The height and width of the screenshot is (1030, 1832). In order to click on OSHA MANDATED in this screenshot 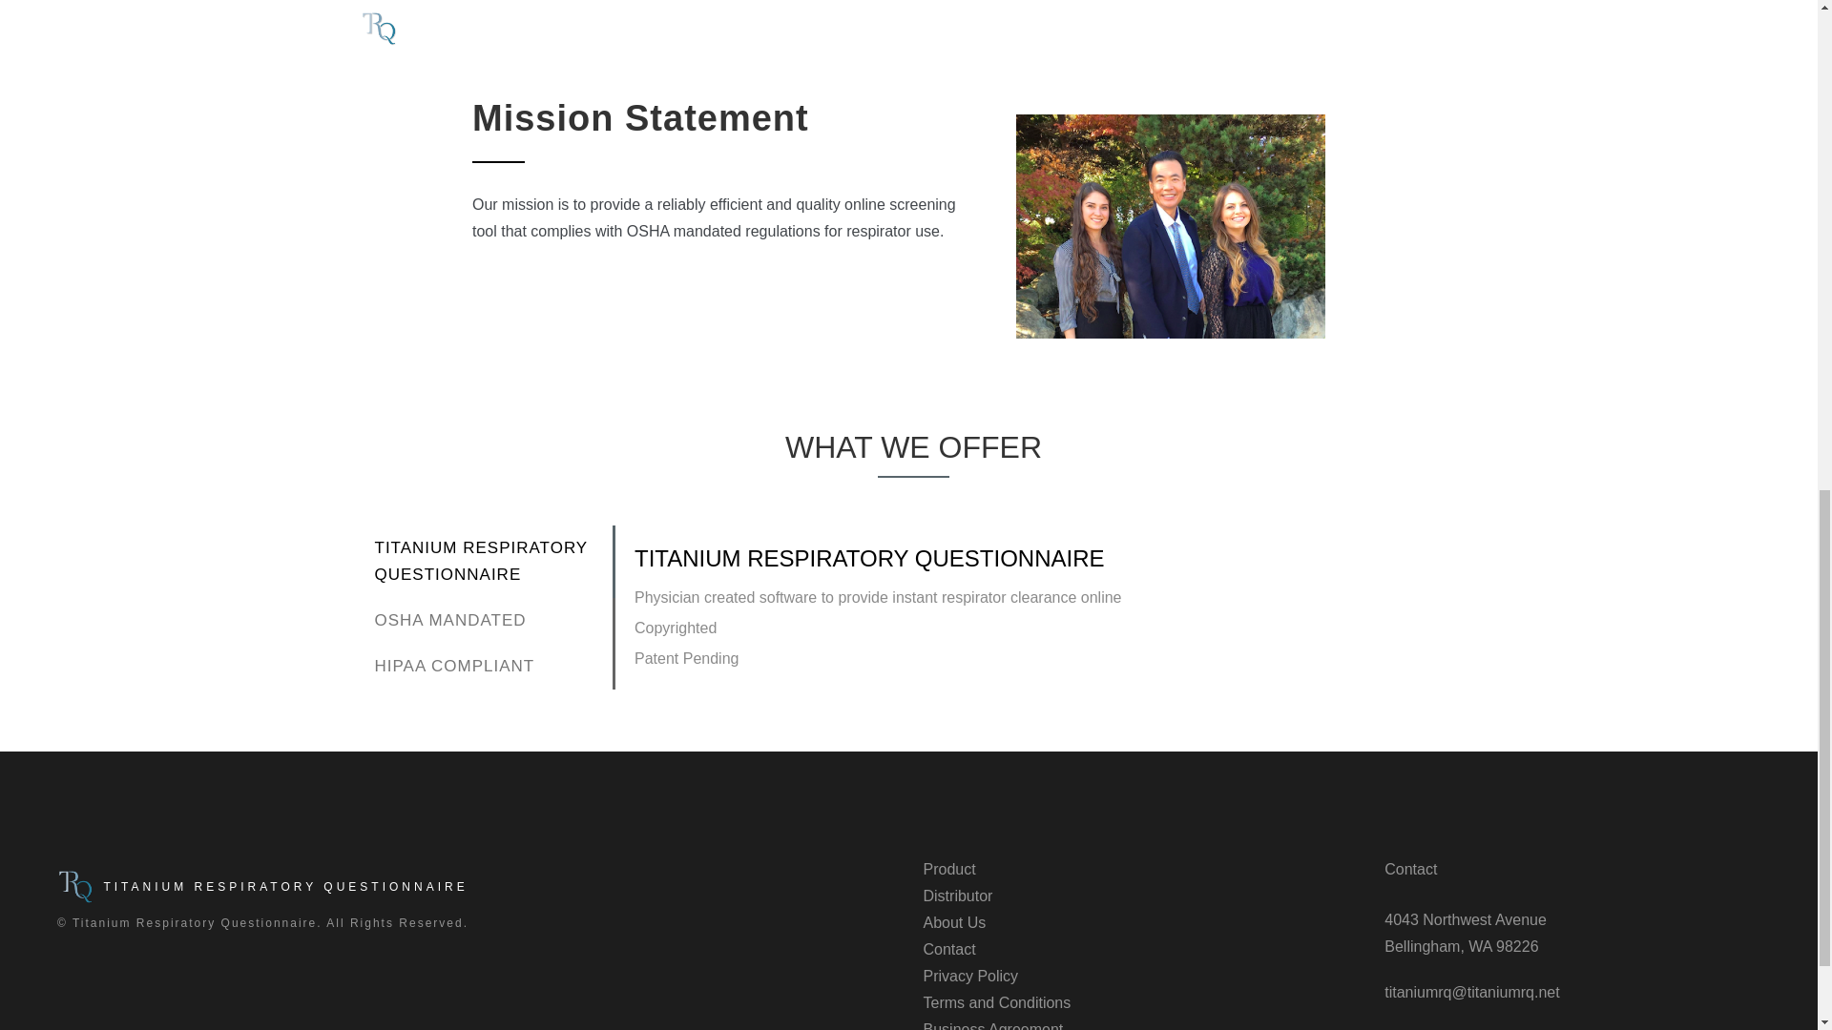, I will do `click(490, 621)`.